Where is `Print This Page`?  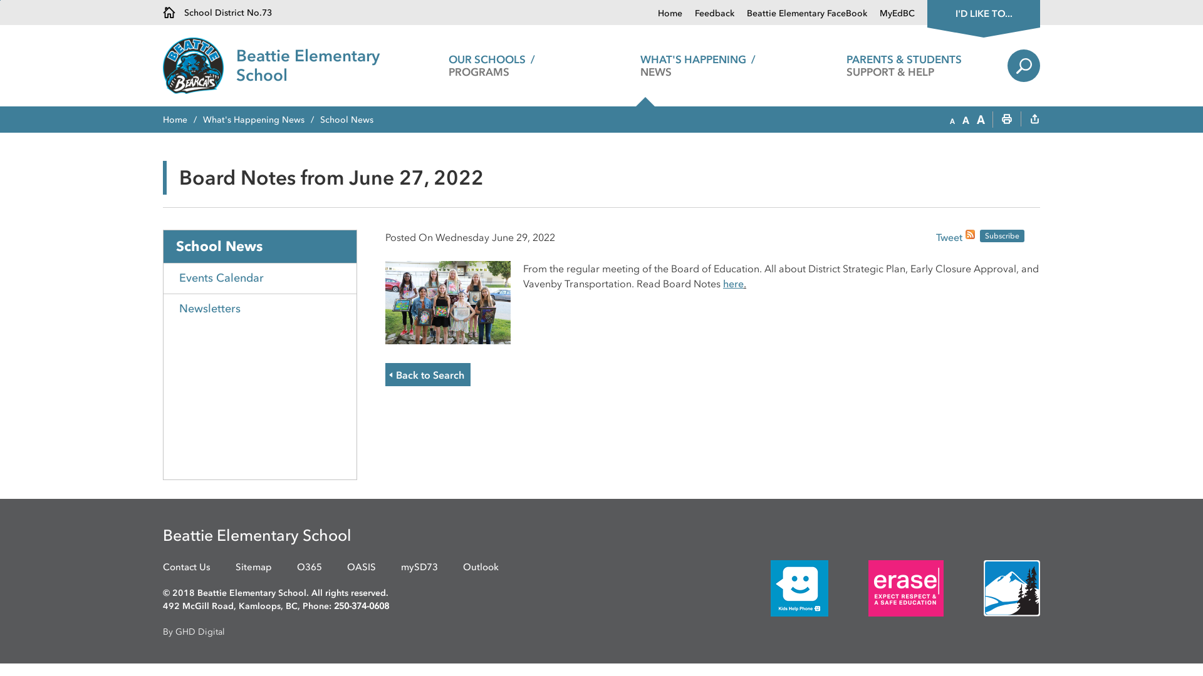
Print This Page is located at coordinates (1007, 120).